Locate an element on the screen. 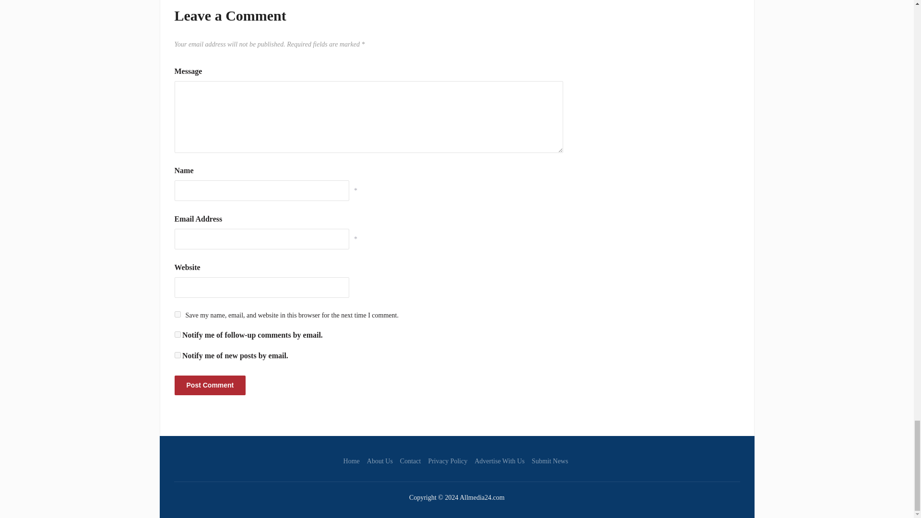 The width and height of the screenshot is (921, 518). yes is located at coordinates (177, 315).